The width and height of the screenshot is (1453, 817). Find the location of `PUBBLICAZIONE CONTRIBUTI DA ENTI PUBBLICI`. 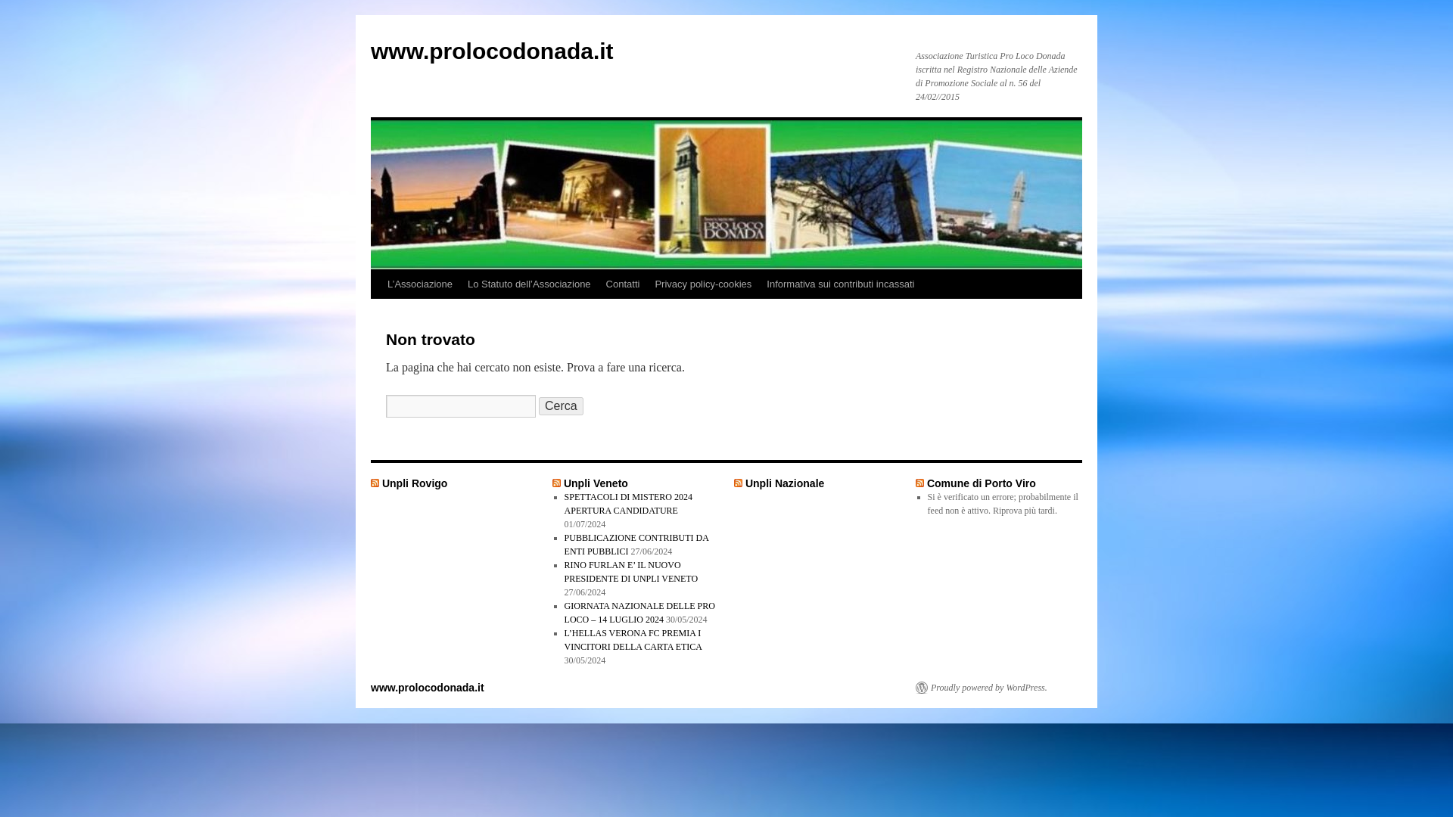

PUBBLICAZIONE CONTRIBUTI DA ENTI PUBBLICI is located at coordinates (636, 584).